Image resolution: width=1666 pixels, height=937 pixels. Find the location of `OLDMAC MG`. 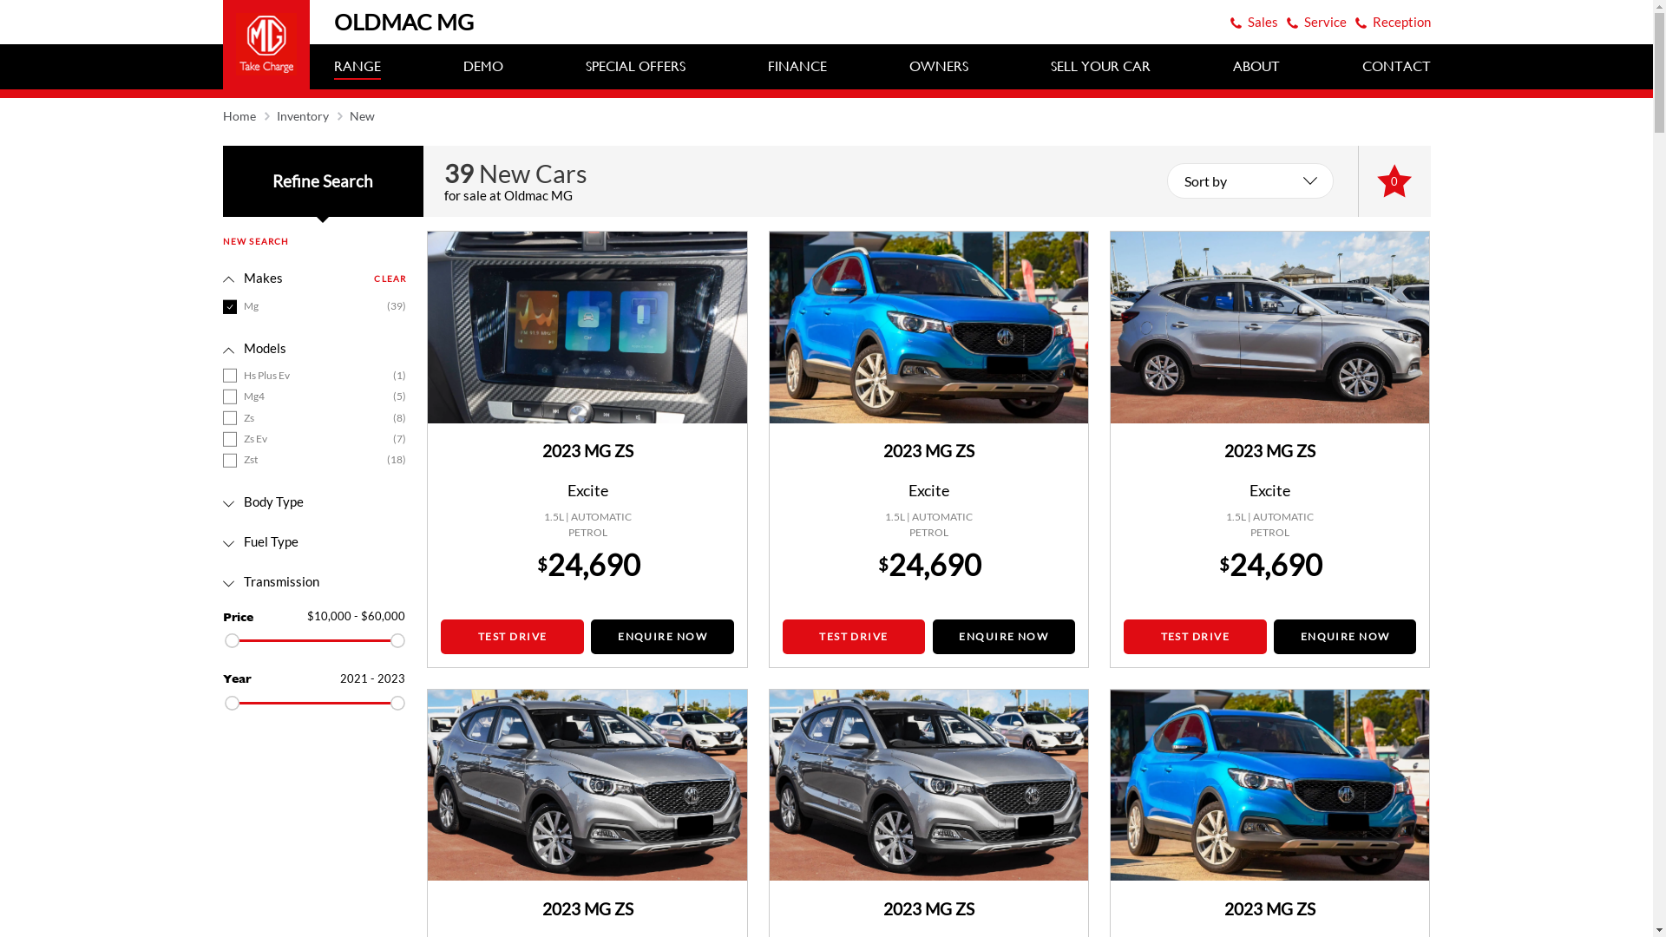

OLDMAC MG is located at coordinates (347, 23).